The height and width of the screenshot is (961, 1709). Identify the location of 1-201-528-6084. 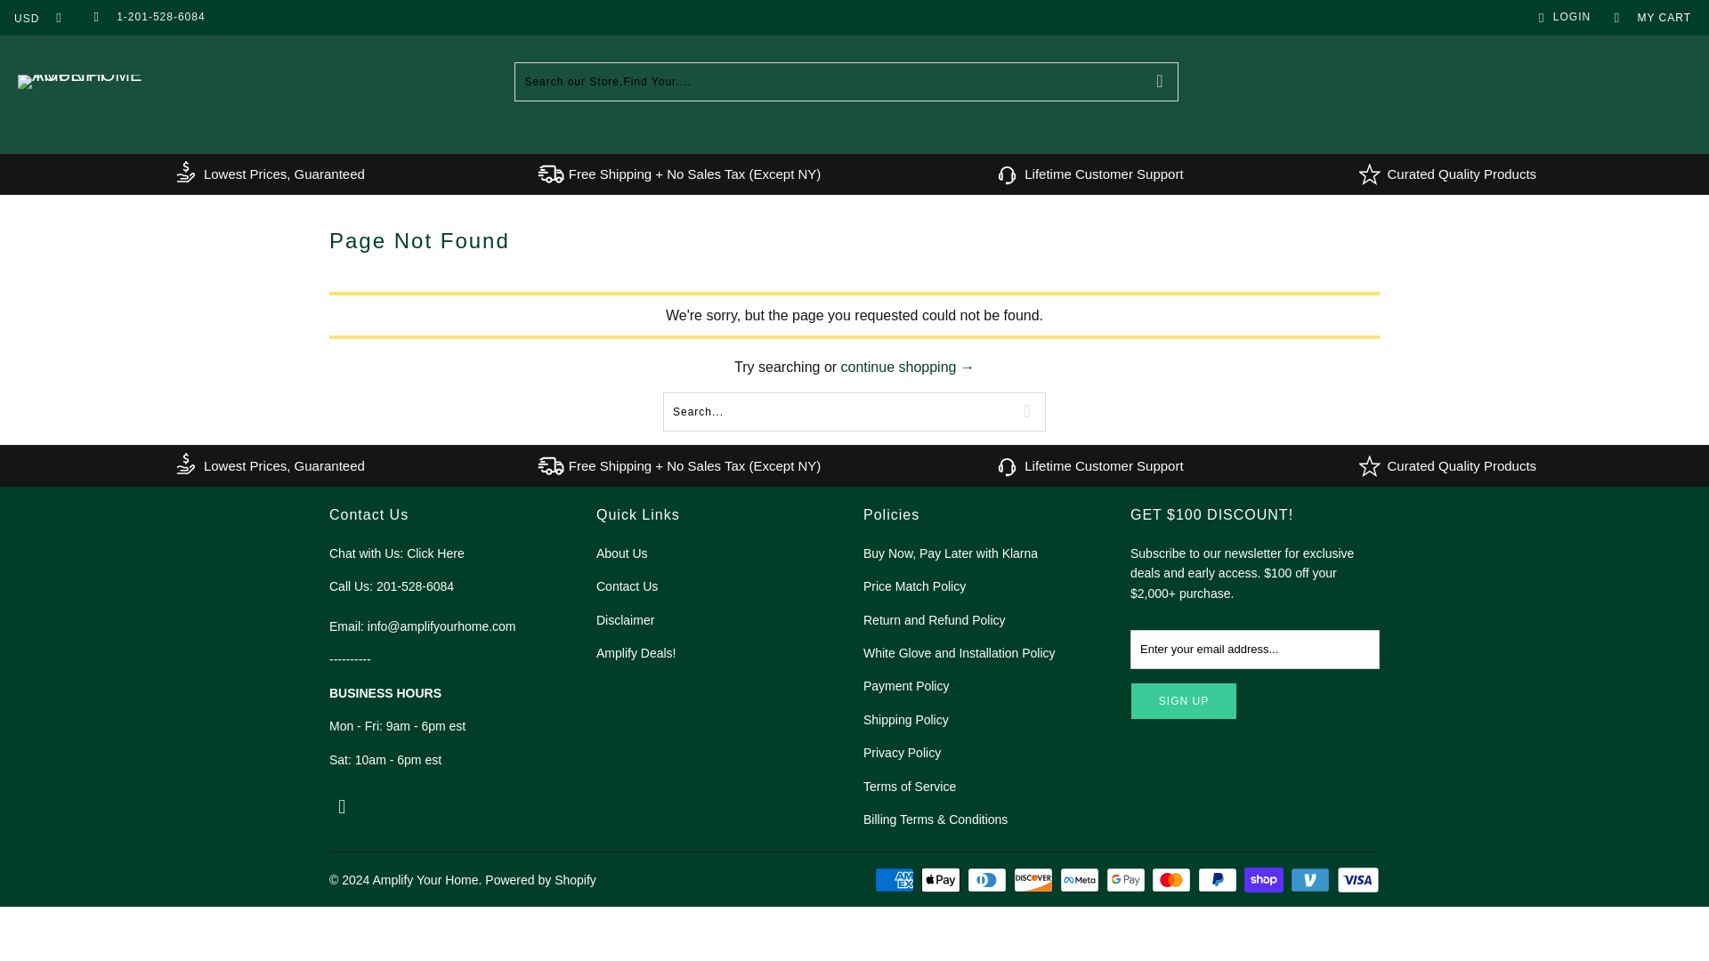
(160, 18).